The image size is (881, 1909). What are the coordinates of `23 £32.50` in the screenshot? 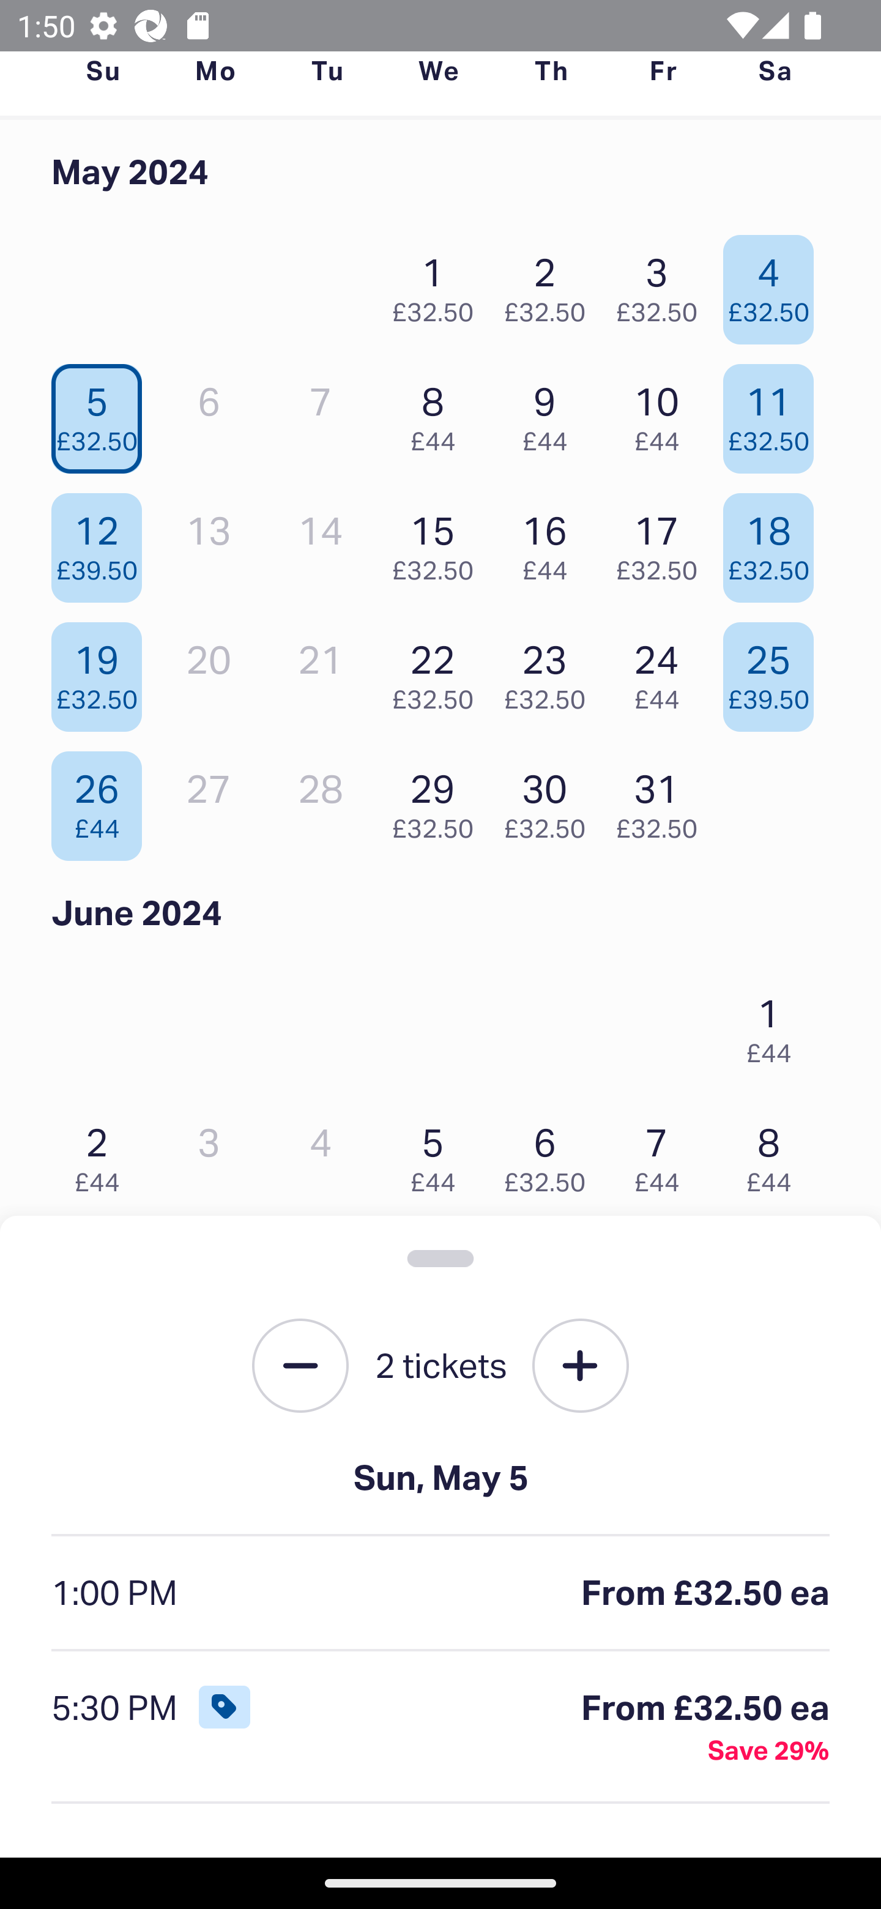 It's located at (551, 671).